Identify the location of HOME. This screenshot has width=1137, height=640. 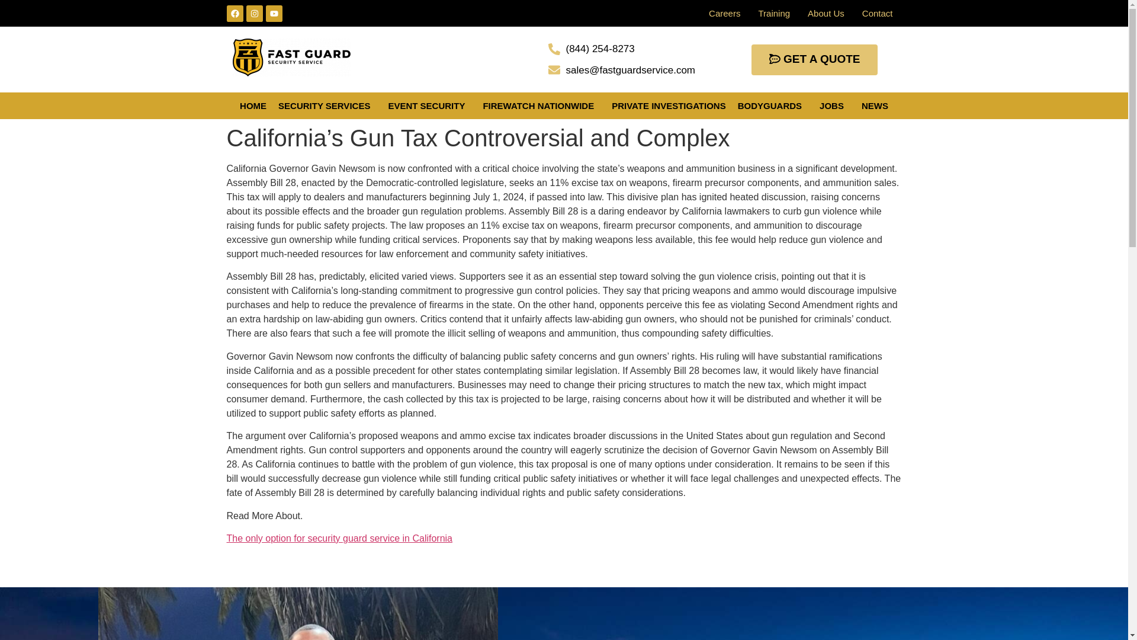
(253, 105).